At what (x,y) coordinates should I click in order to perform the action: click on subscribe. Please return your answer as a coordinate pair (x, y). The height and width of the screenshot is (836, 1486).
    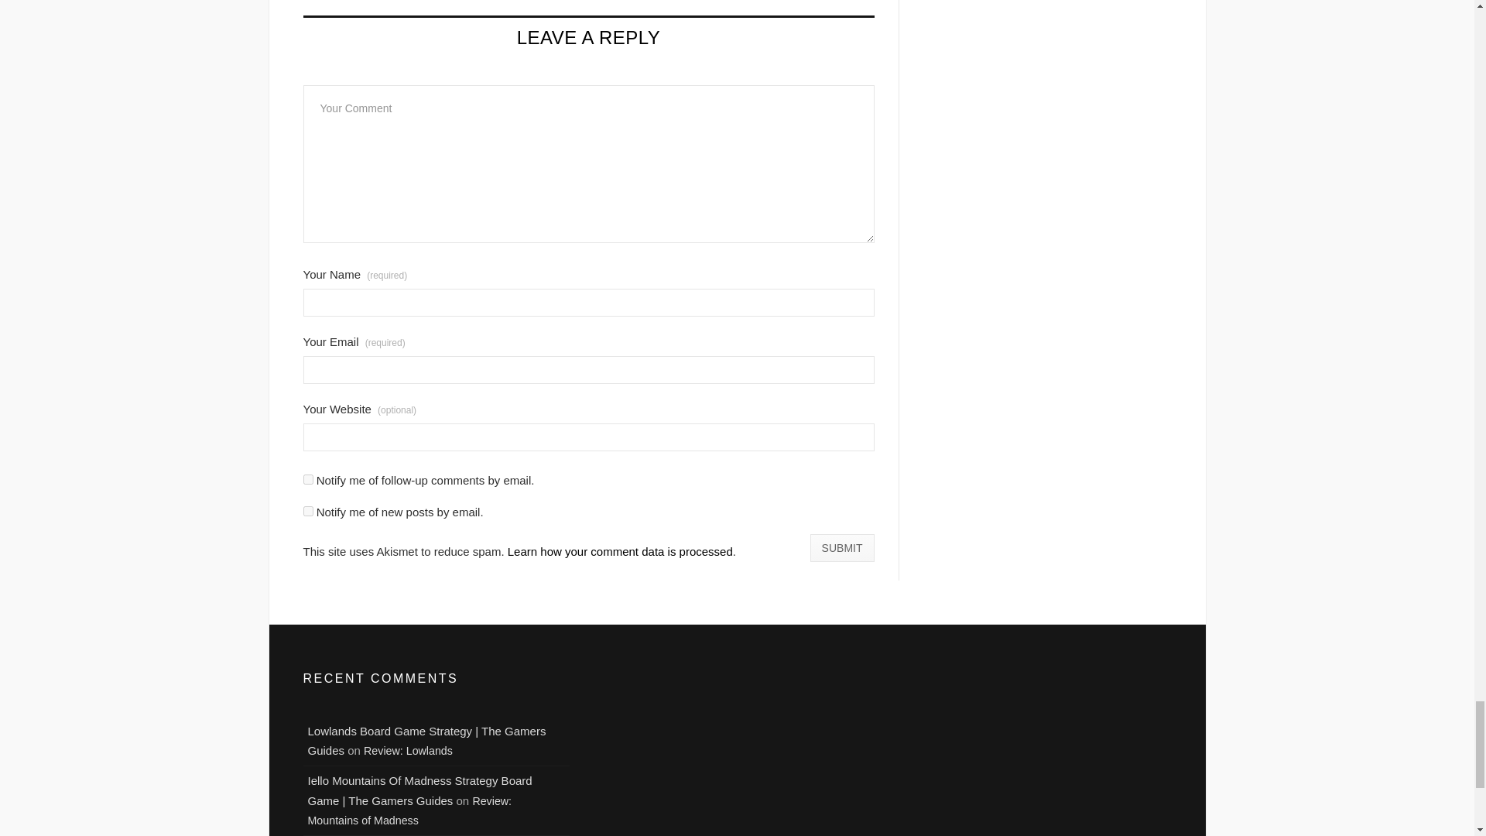
    Looking at the image, I should click on (308, 480).